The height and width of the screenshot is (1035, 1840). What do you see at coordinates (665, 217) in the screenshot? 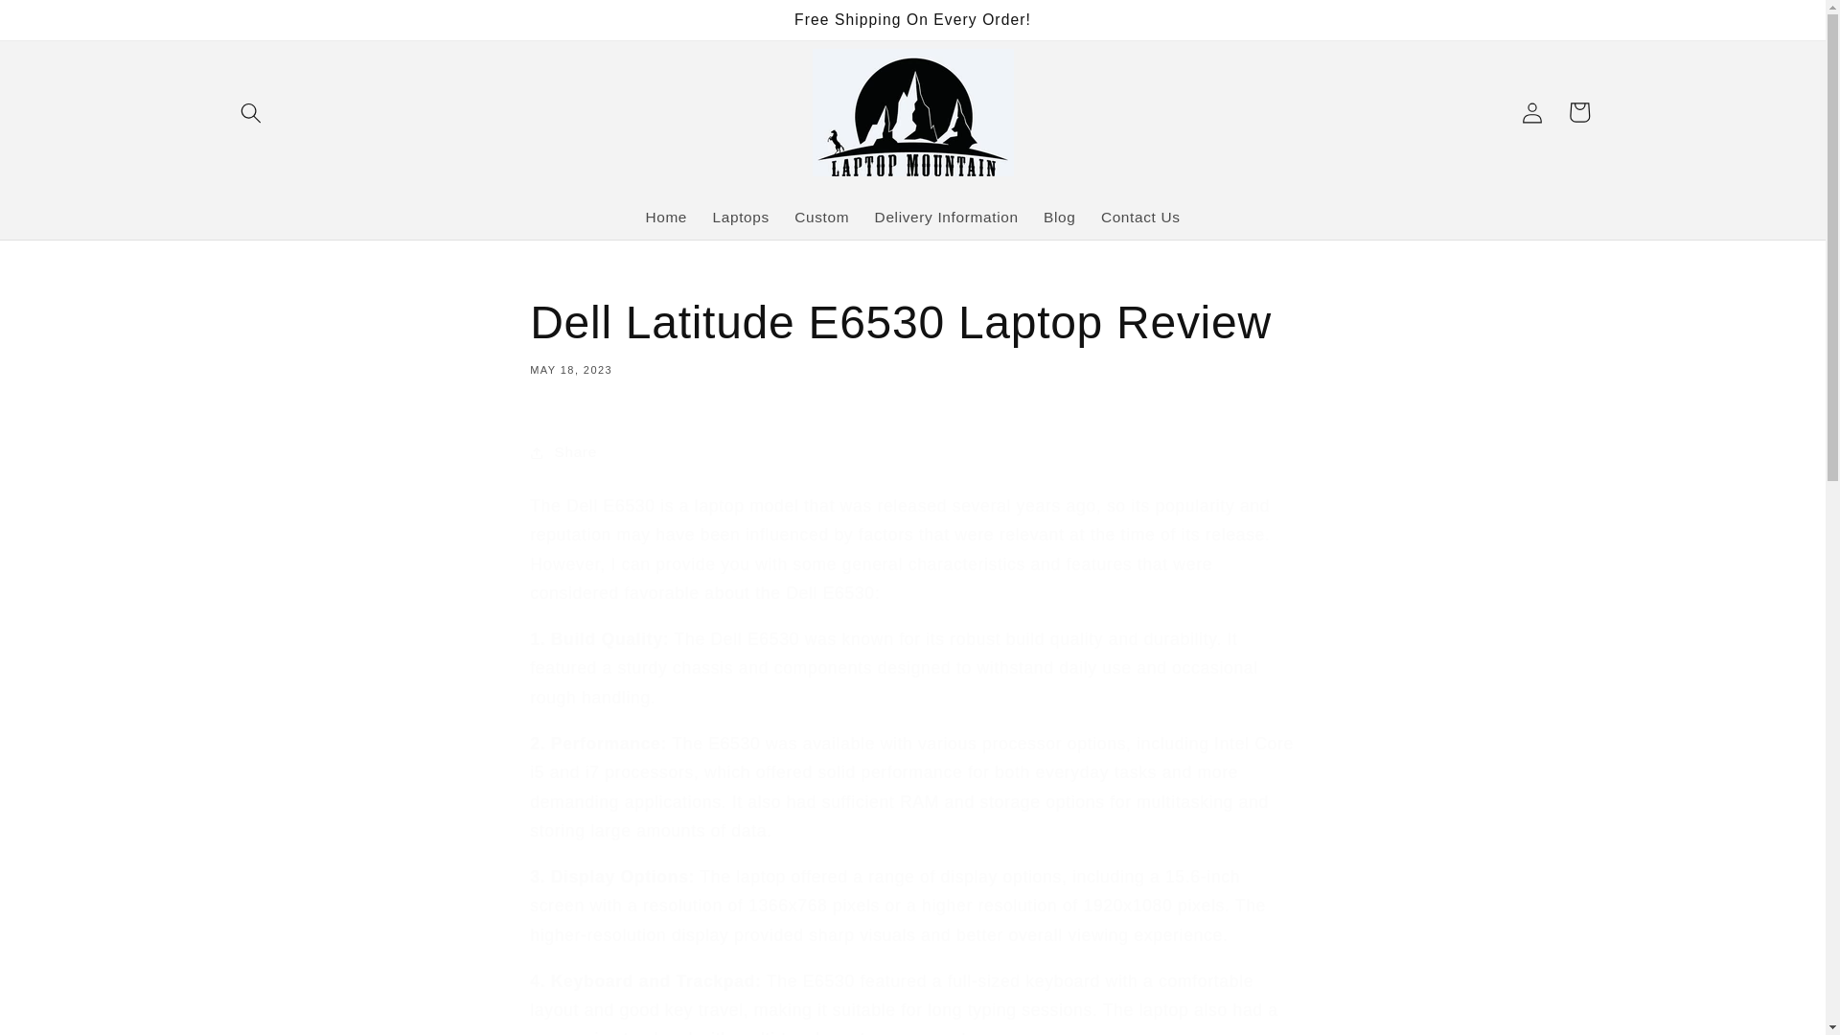
I see `Home` at bounding box center [665, 217].